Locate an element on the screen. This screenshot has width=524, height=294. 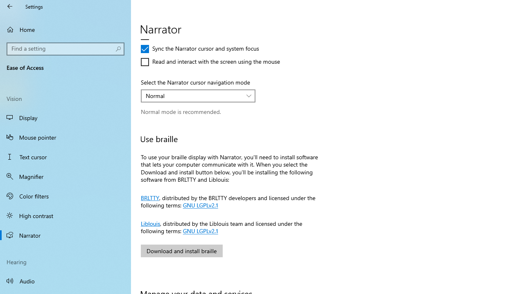
BRLTTY is located at coordinates (150, 197).